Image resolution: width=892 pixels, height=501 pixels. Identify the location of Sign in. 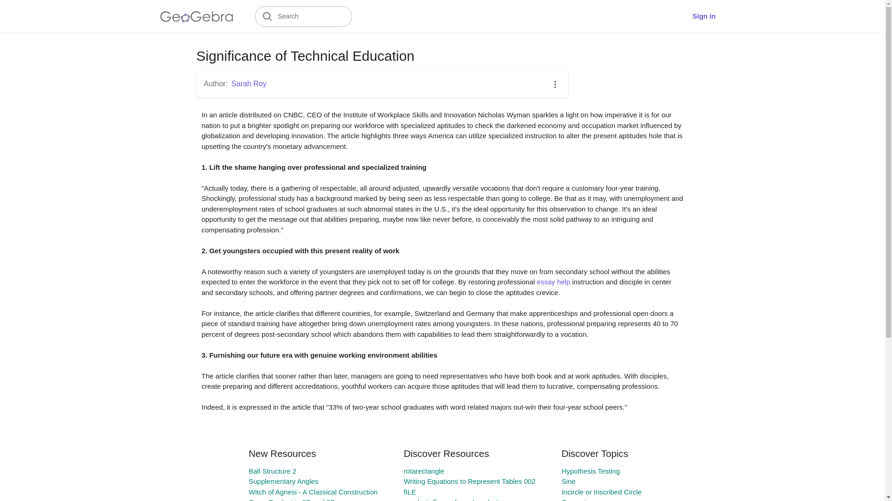
(703, 16).